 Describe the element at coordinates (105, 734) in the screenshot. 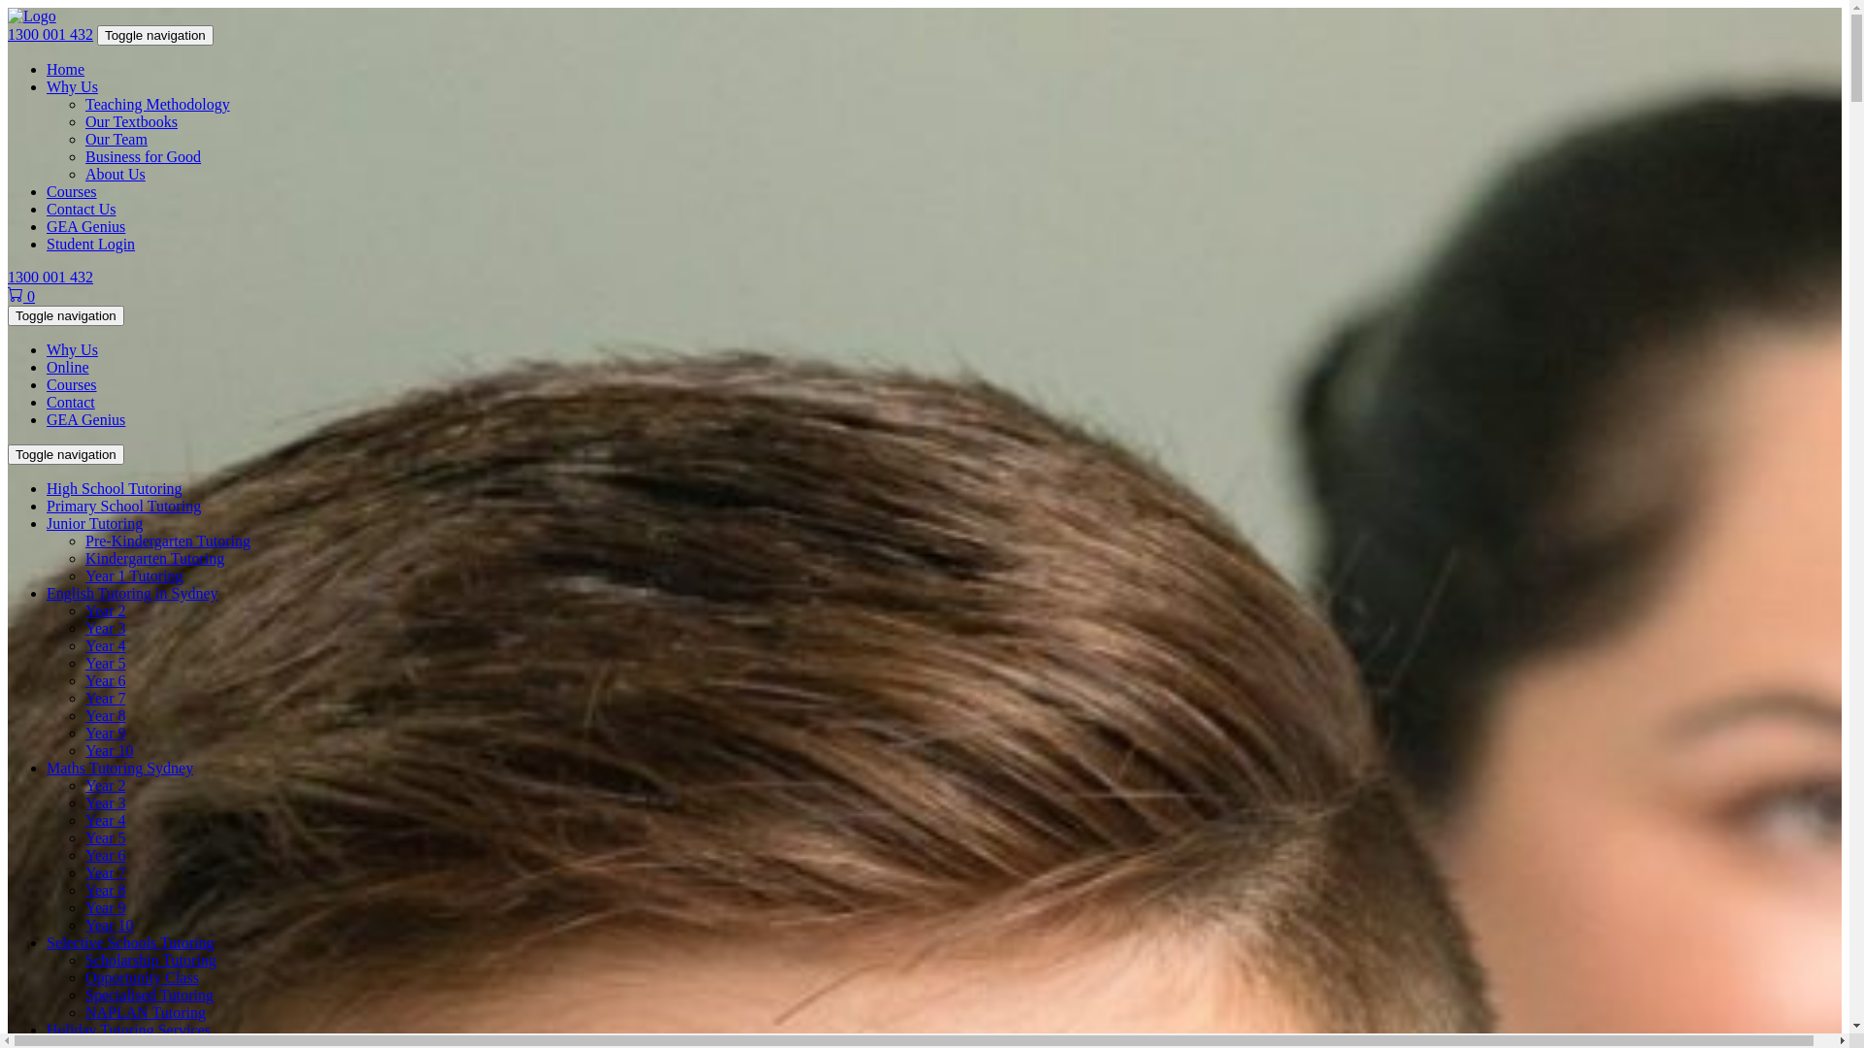

I see `Year 9` at that location.